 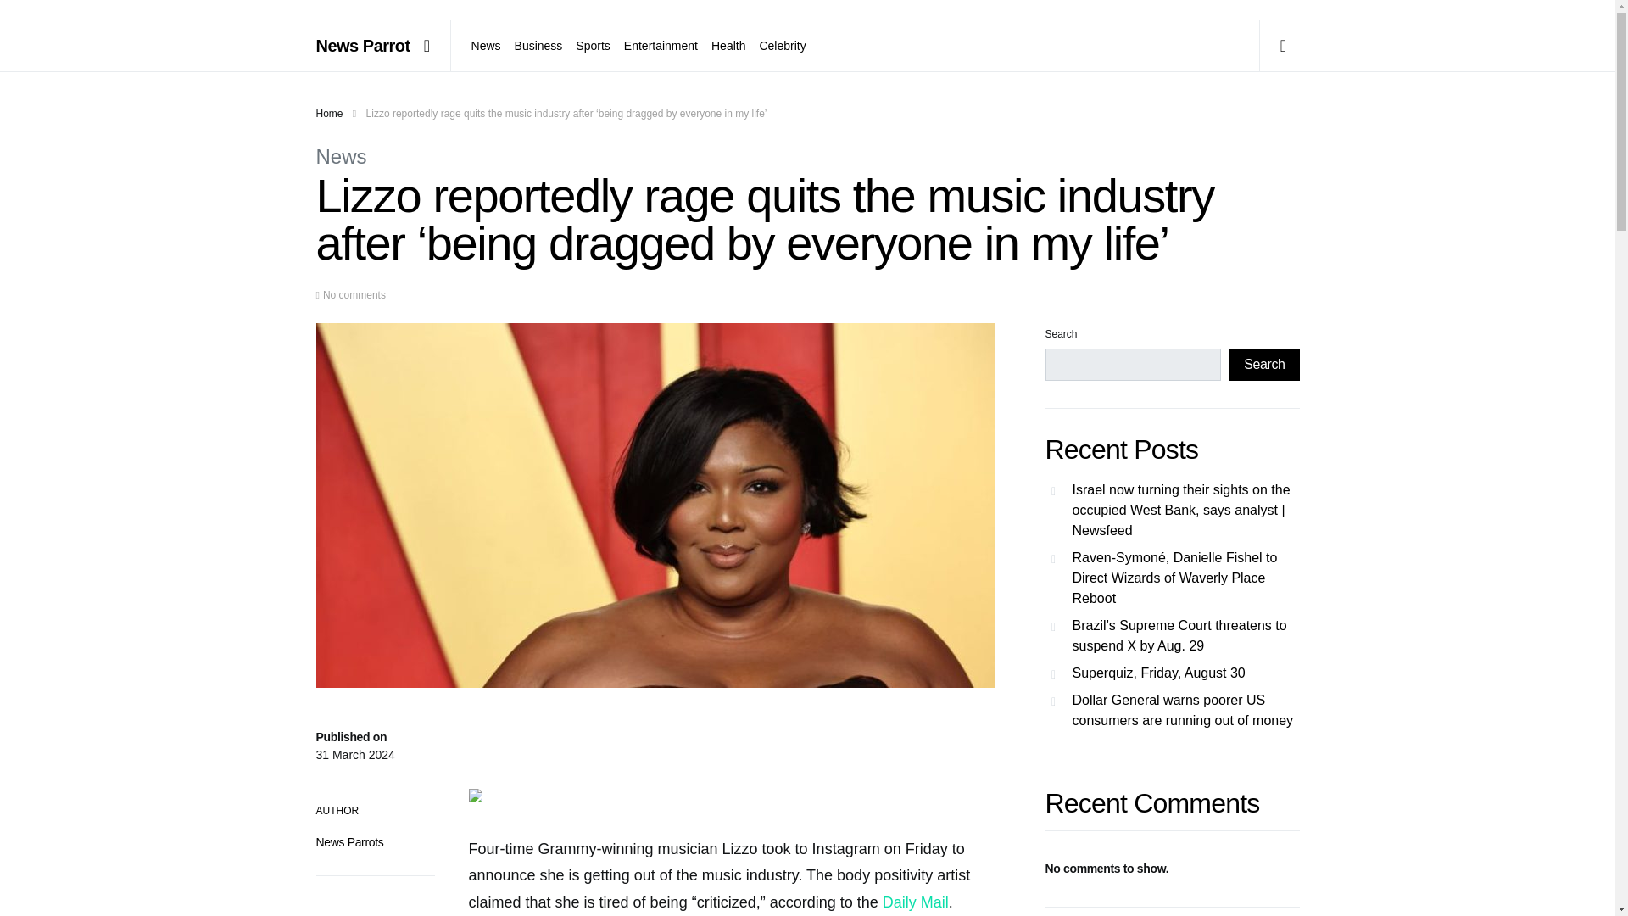 What do you see at coordinates (539, 46) in the screenshot?
I see `Business` at bounding box center [539, 46].